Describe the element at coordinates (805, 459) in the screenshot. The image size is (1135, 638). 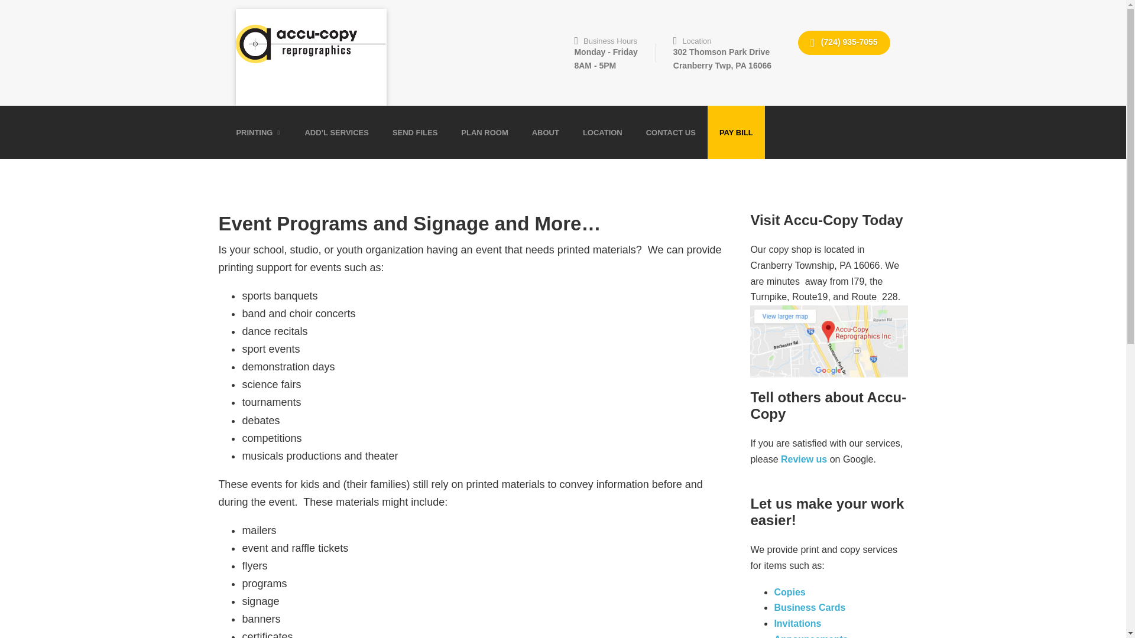
I see `ABOUT` at that location.